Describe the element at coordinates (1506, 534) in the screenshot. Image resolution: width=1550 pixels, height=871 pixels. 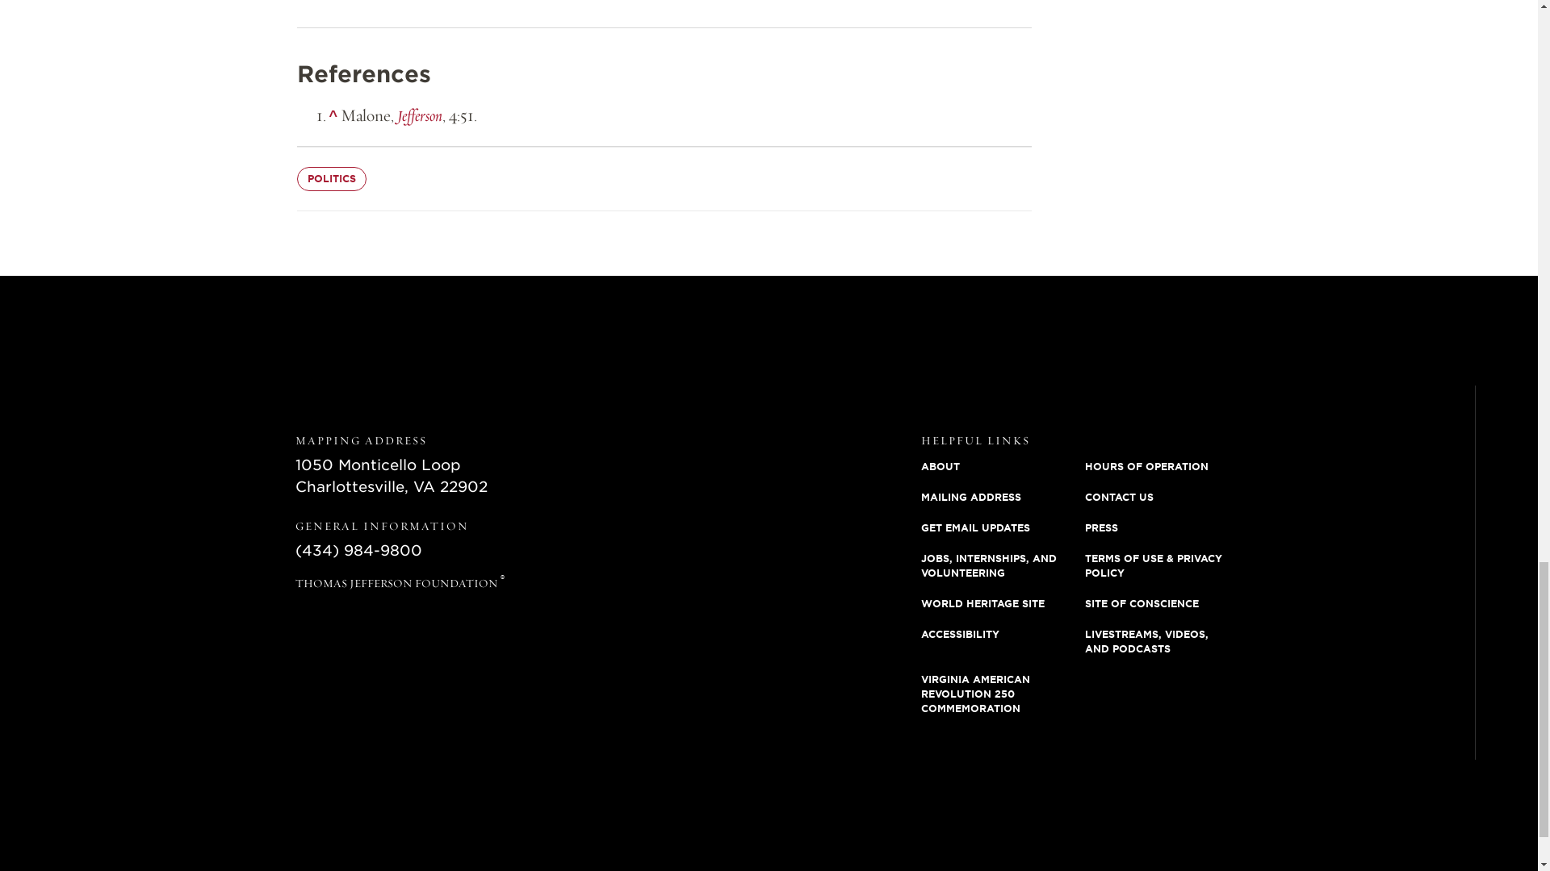
I see `Twitter` at that location.